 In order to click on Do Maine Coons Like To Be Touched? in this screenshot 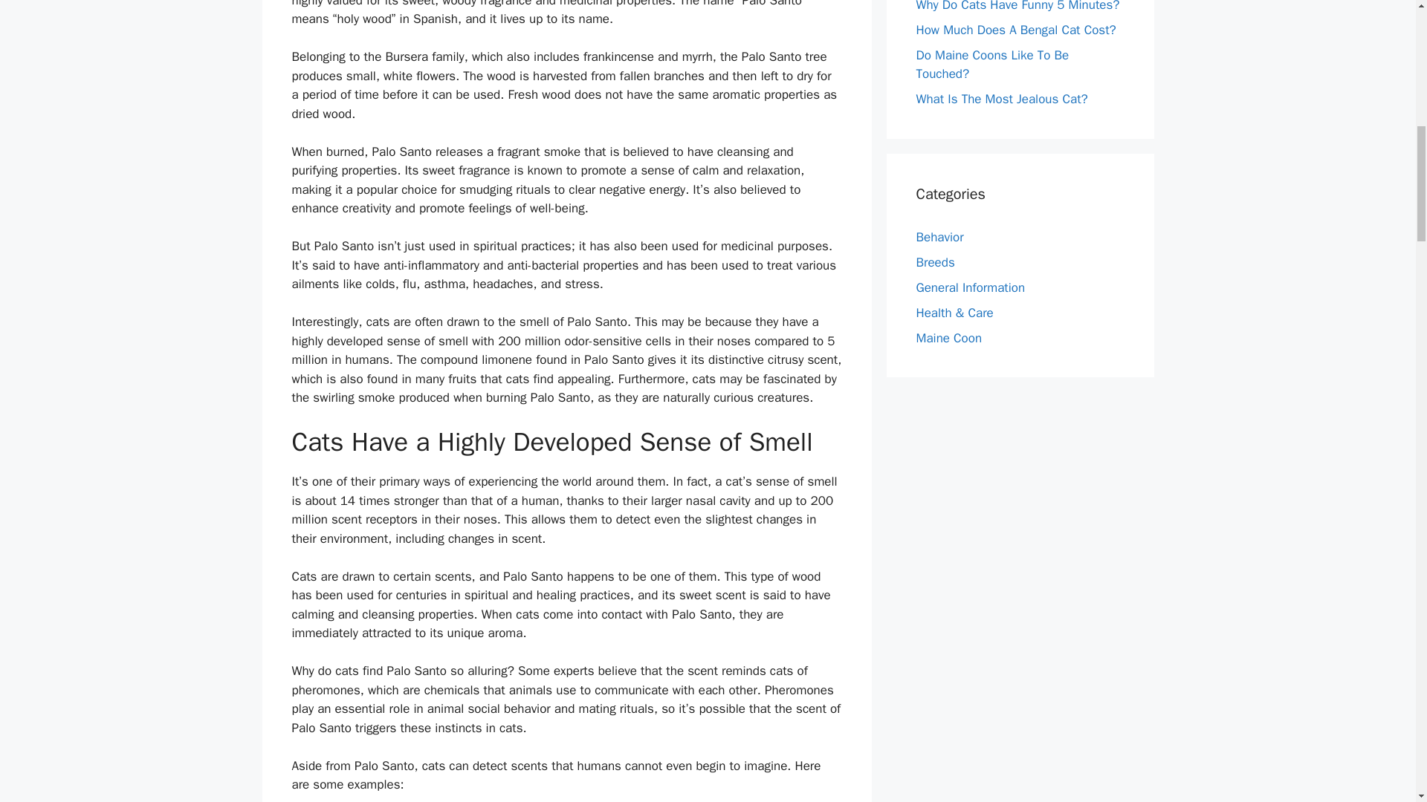, I will do `click(992, 65)`.